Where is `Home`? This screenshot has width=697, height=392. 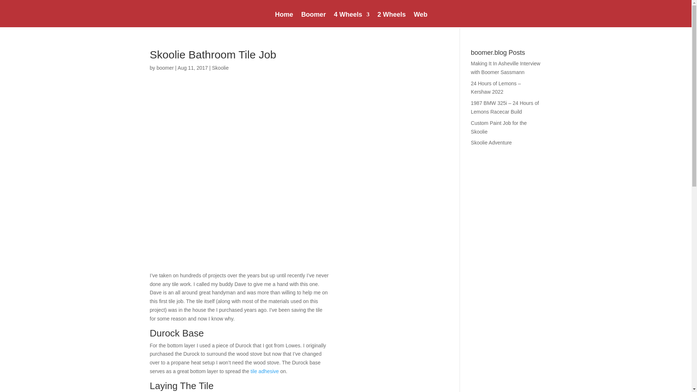
Home is located at coordinates (284, 15).